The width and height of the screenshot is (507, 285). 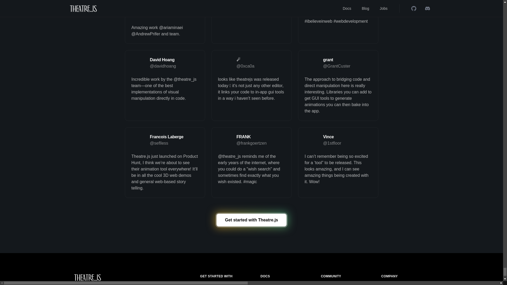 I want to click on Twitter, so click(x=326, y=284).